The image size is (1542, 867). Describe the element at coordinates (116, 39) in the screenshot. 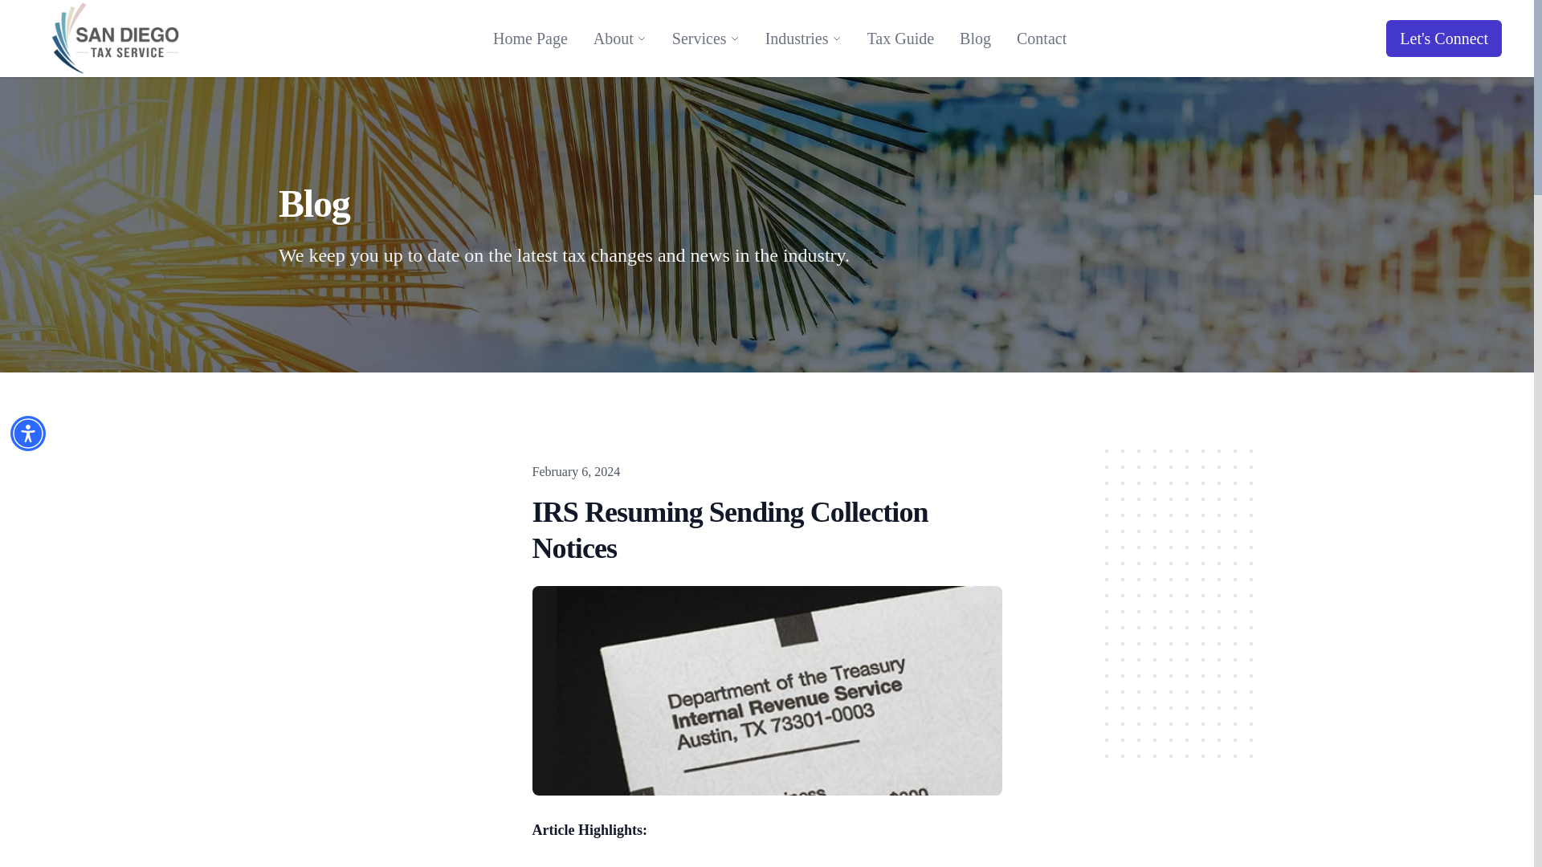

I see `San Diego Tax Service` at that location.